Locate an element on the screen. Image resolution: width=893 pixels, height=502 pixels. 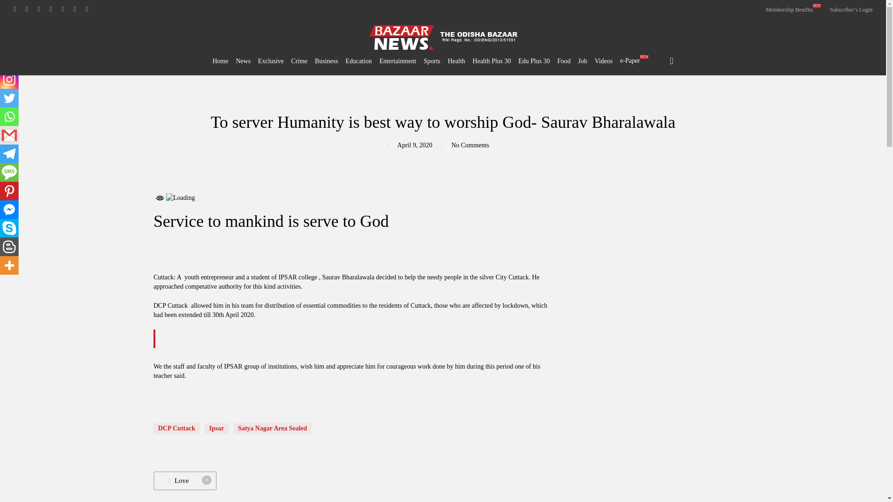
Instagram is located at coordinates (9, 79).